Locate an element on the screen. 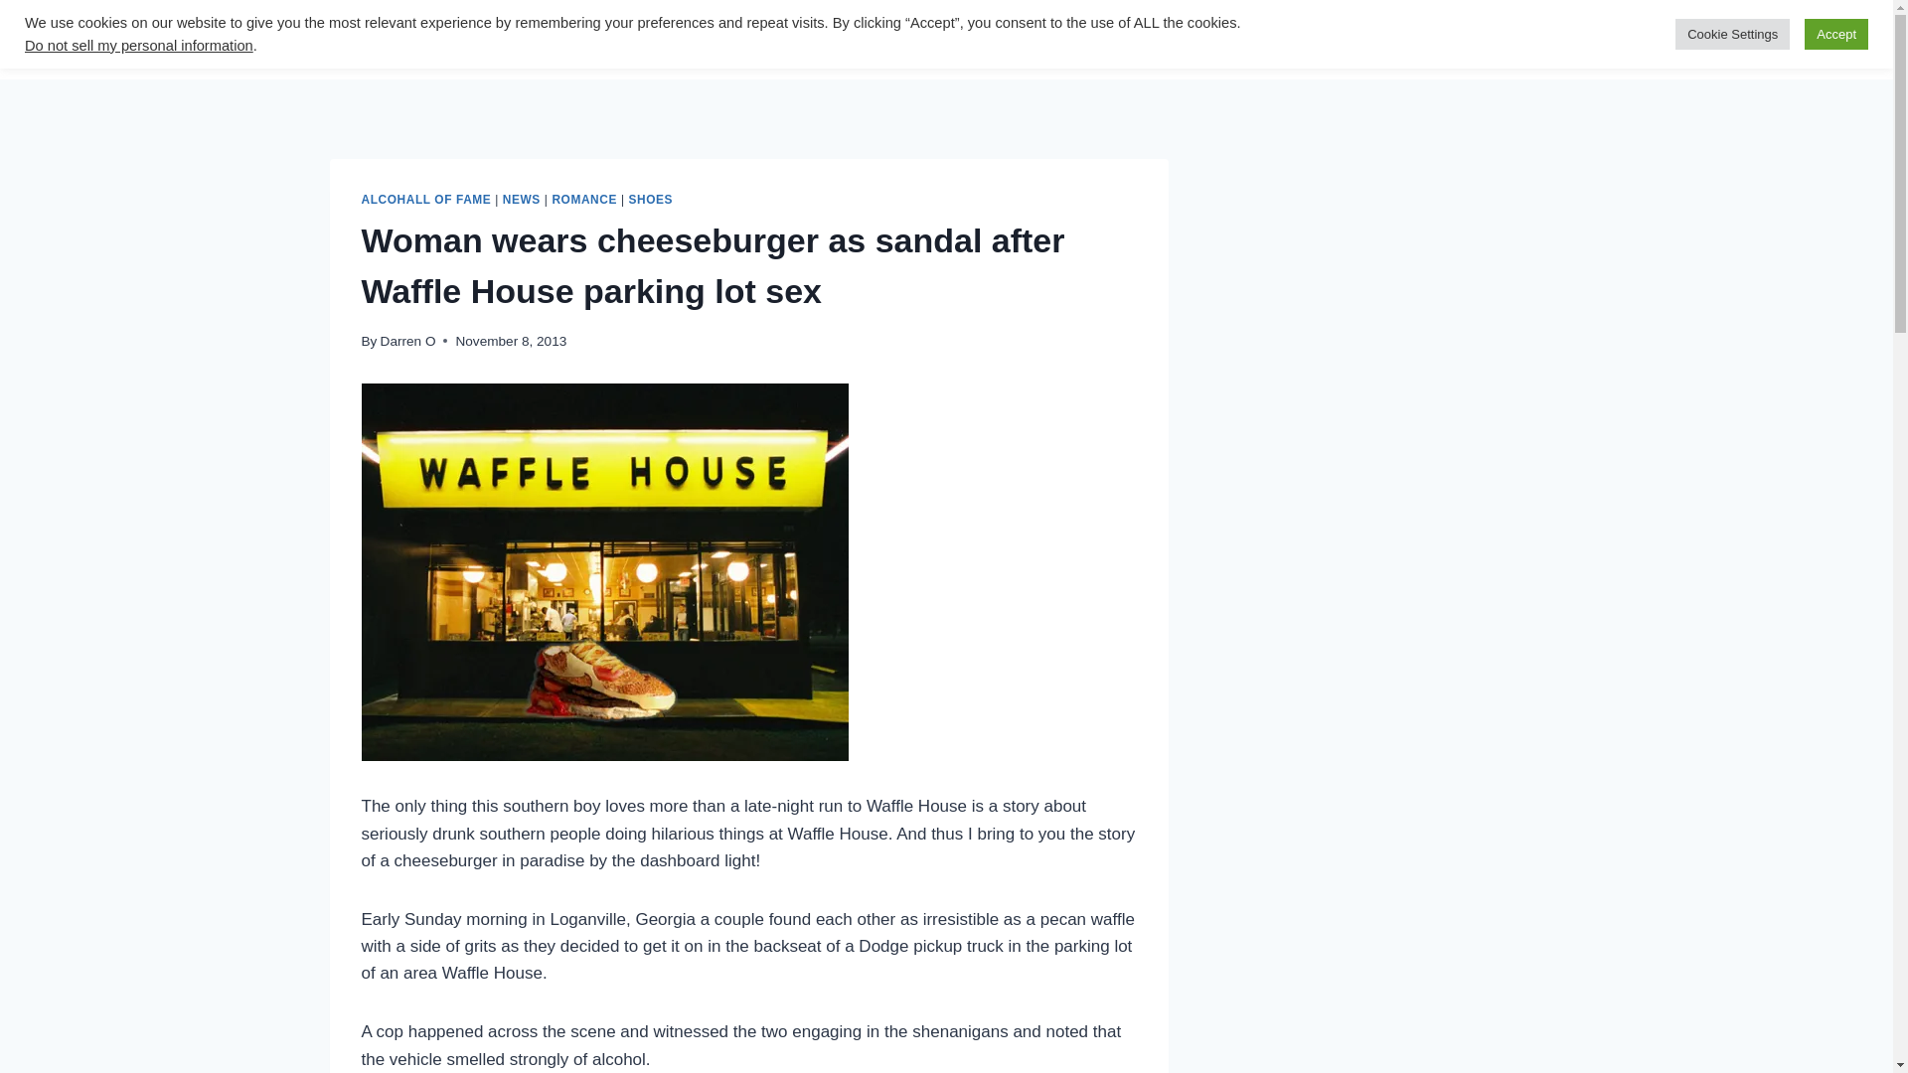 This screenshot has width=1908, height=1073. ROMANCE is located at coordinates (583, 200).